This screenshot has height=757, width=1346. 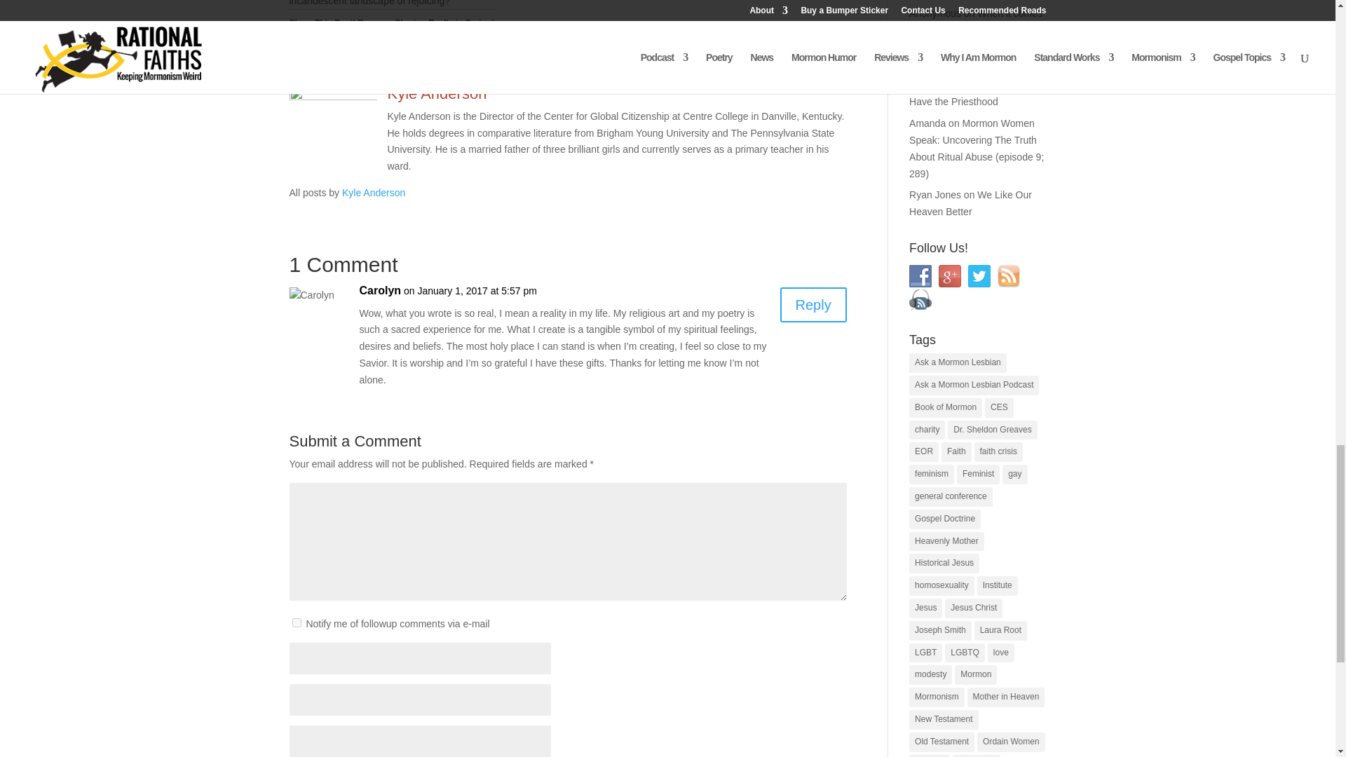 I want to click on Follow Us on iTunes Podcast, so click(x=920, y=299).